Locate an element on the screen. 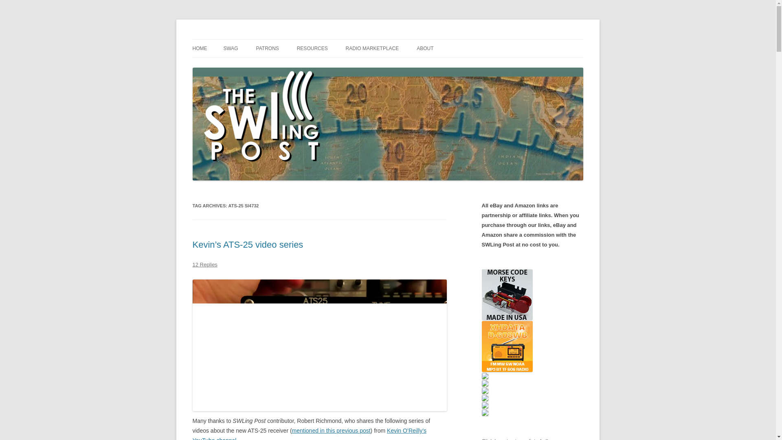  LIST OF QRP GENERAL COVERAGE AMATEUR RADIO TRANSCEIVERS is located at coordinates (386, 76).